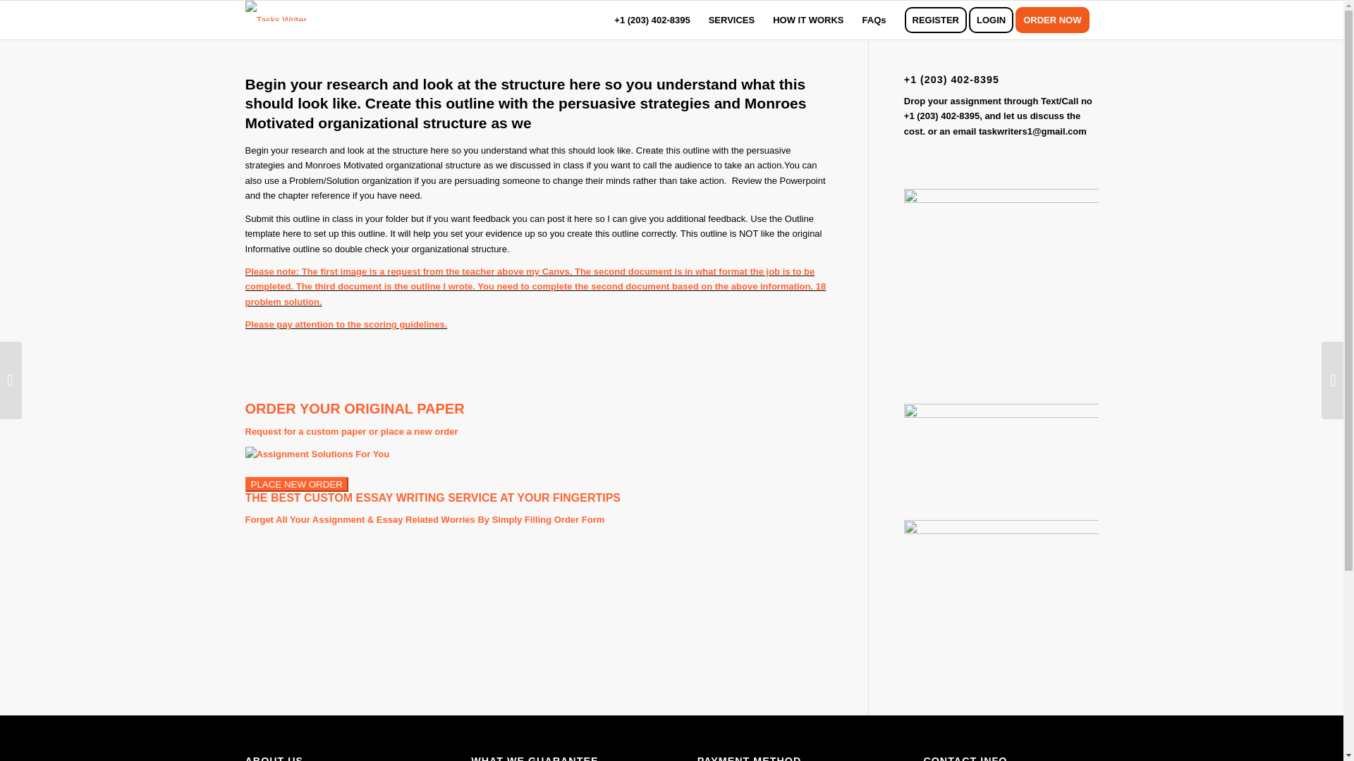 Image resolution: width=1354 pixels, height=761 pixels. Describe the element at coordinates (296, 485) in the screenshot. I see `PLACE NEW ORDER` at that location.